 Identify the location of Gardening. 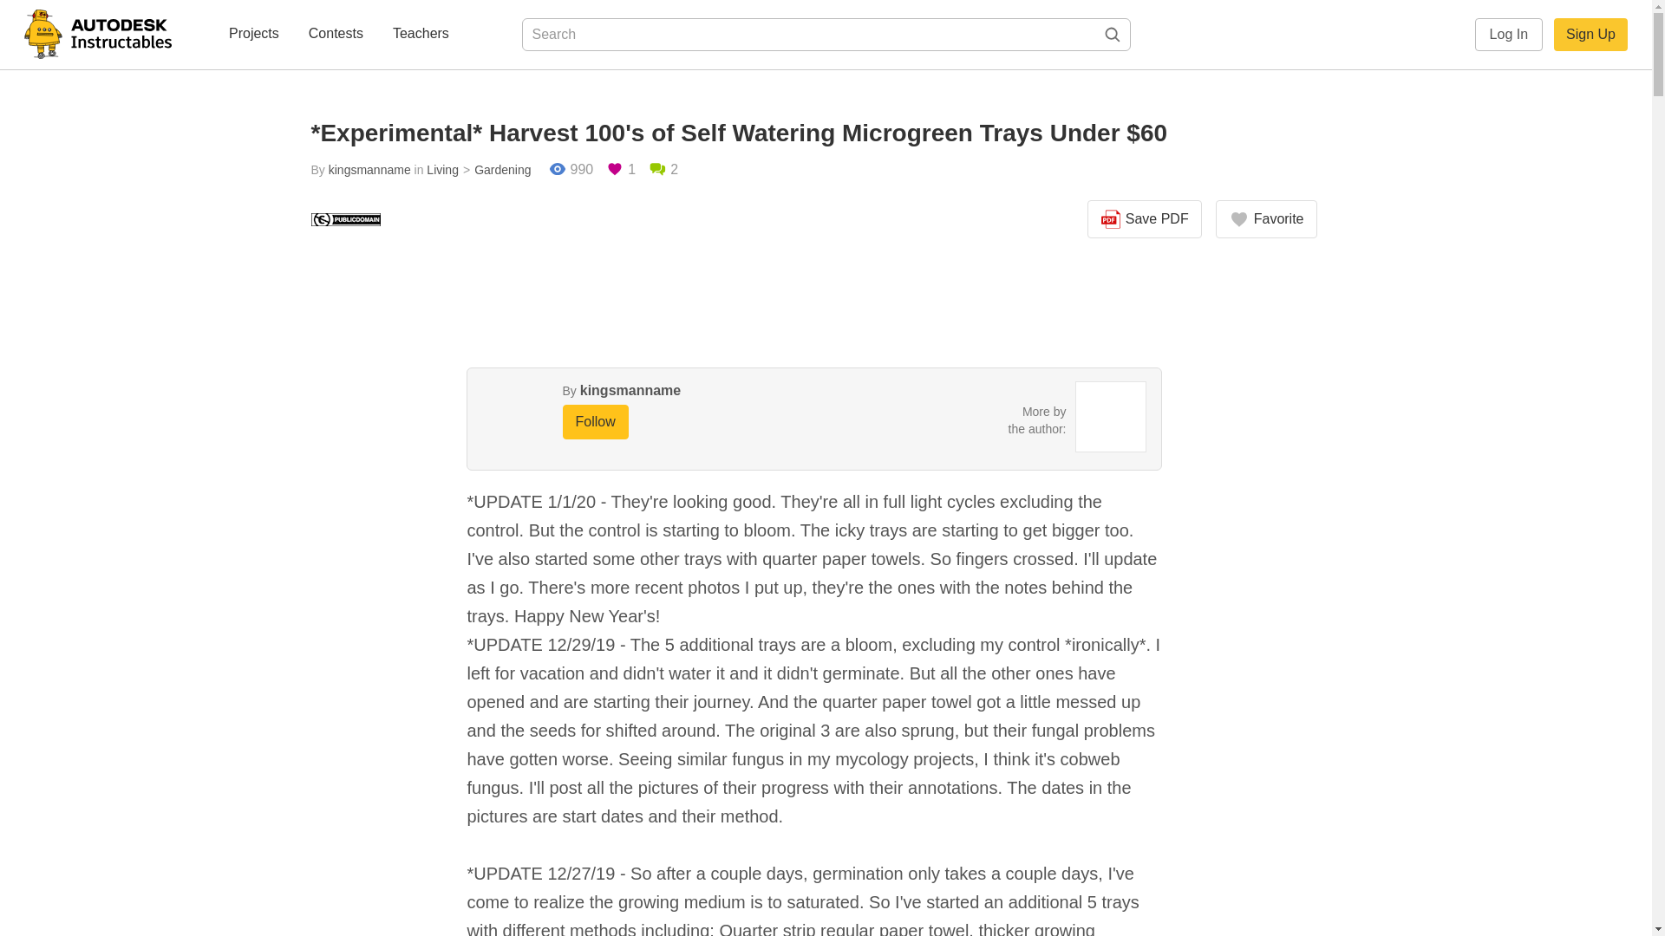
(494, 170).